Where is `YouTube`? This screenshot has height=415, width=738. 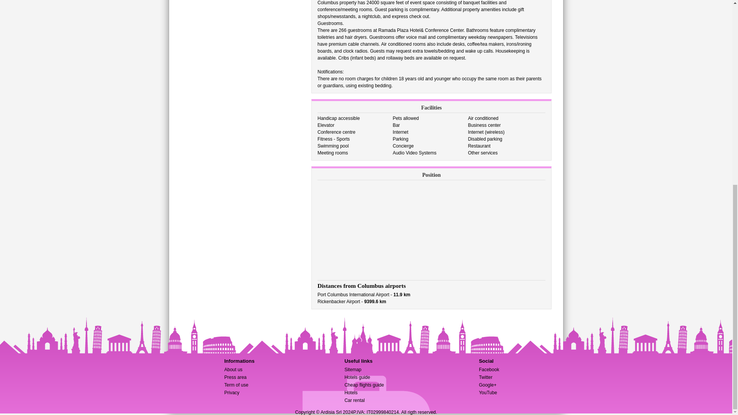
YouTube is located at coordinates (488, 393).